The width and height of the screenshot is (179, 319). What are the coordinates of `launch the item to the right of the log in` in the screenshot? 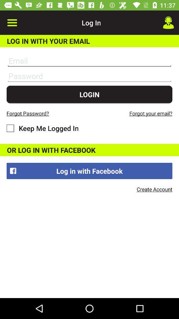 It's located at (168, 23).